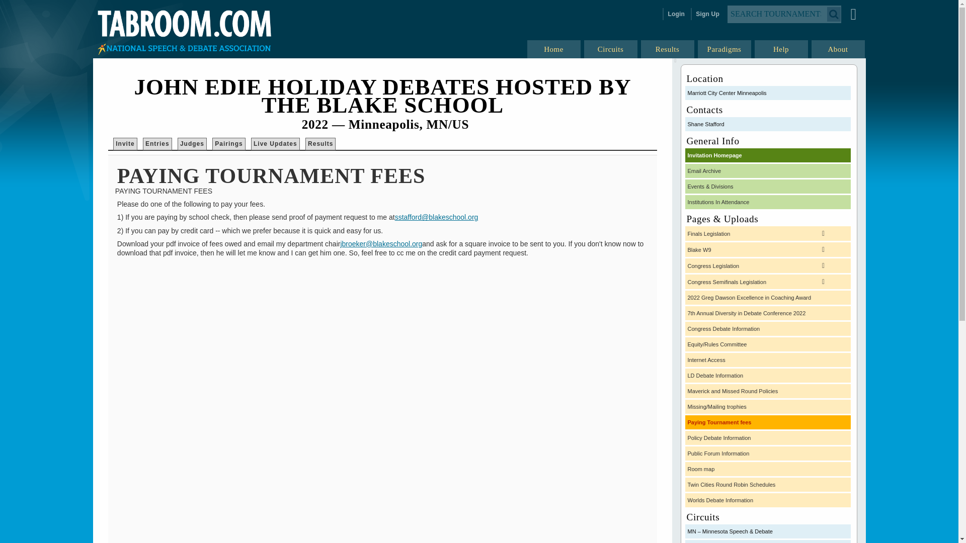 The image size is (966, 543). What do you see at coordinates (725, 49) in the screenshot?
I see `Paradigms` at bounding box center [725, 49].